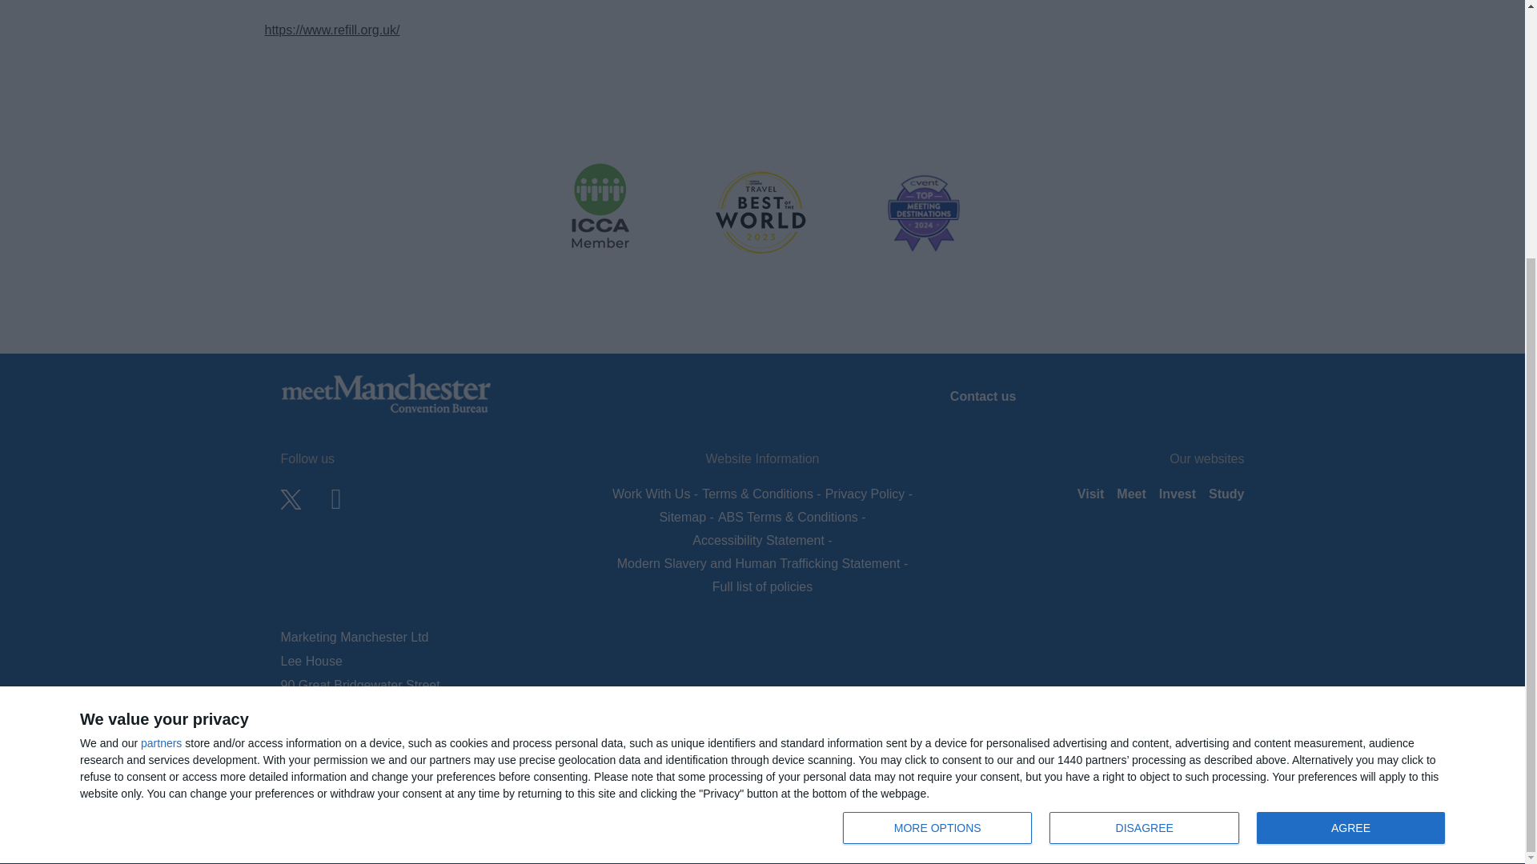 The width and height of the screenshot is (1537, 864). Describe the element at coordinates (1502, 476) in the screenshot. I see `Accessibility Menu` at that location.